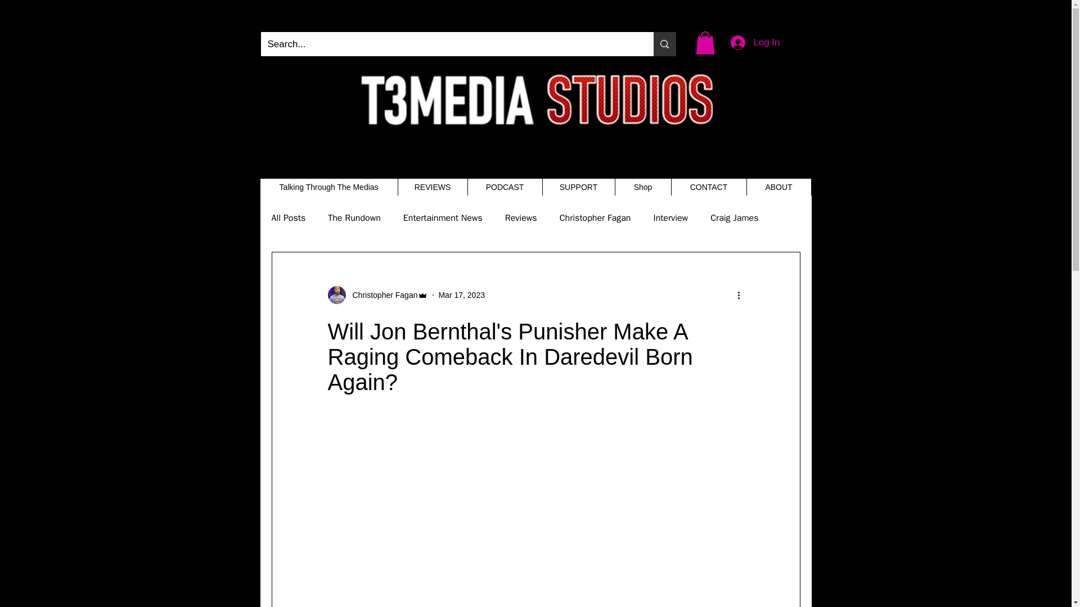 This screenshot has height=607, width=1080. Describe the element at coordinates (432, 187) in the screenshot. I see `REVIEWS` at that location.